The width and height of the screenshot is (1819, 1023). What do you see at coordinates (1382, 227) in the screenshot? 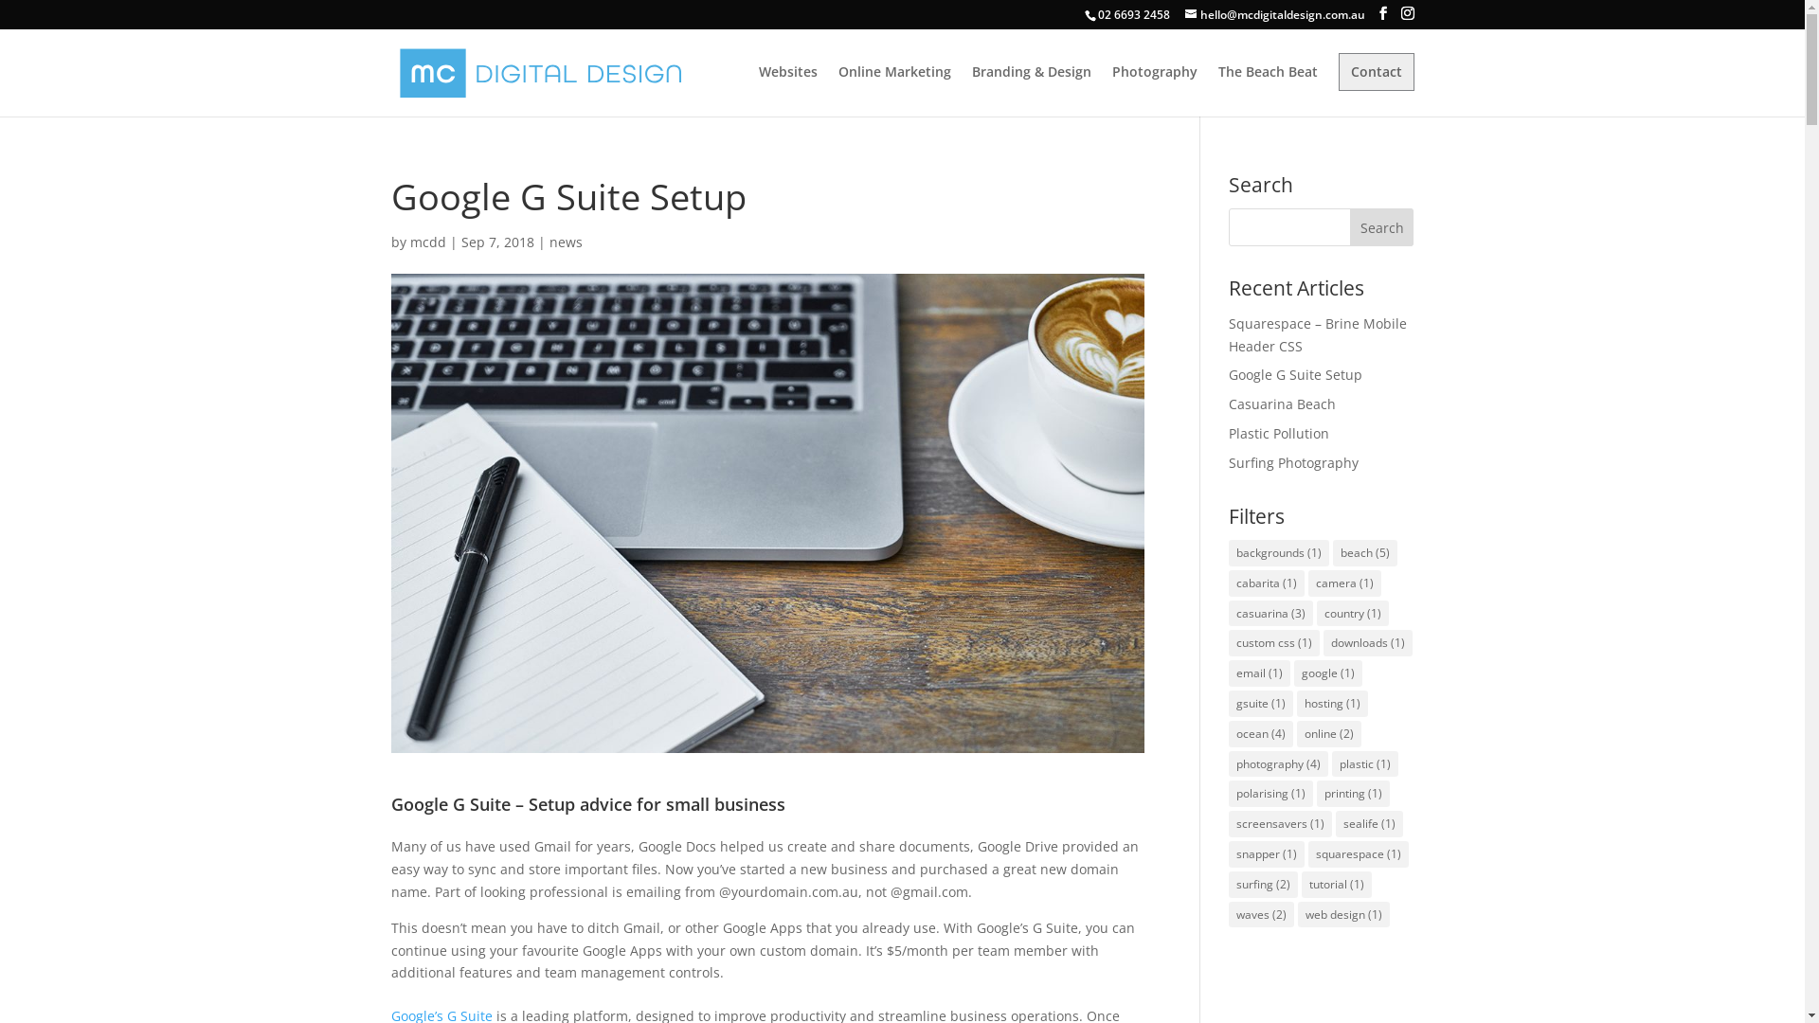
I see `Search` at bounding box center [1382, 227].